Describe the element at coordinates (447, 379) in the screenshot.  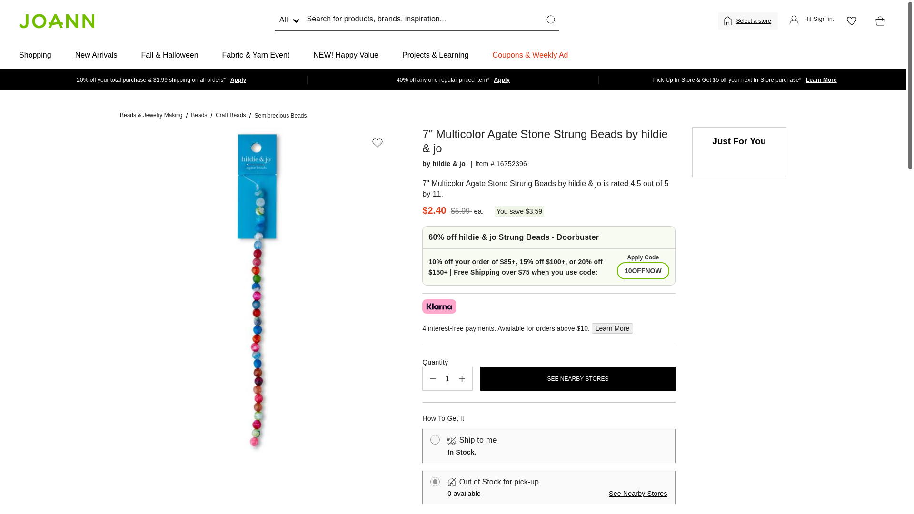
I see `1` at that location.